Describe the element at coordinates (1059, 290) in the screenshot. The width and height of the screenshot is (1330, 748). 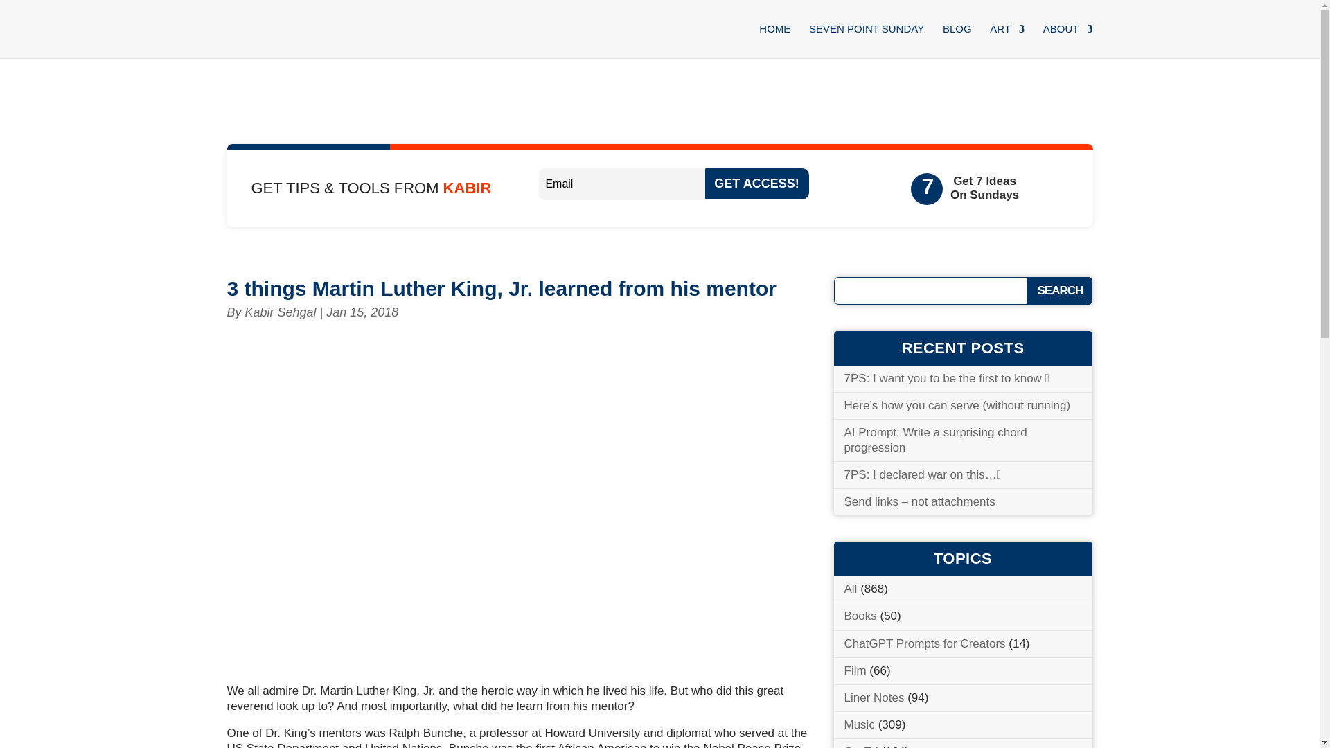
I see `Search` at that location.